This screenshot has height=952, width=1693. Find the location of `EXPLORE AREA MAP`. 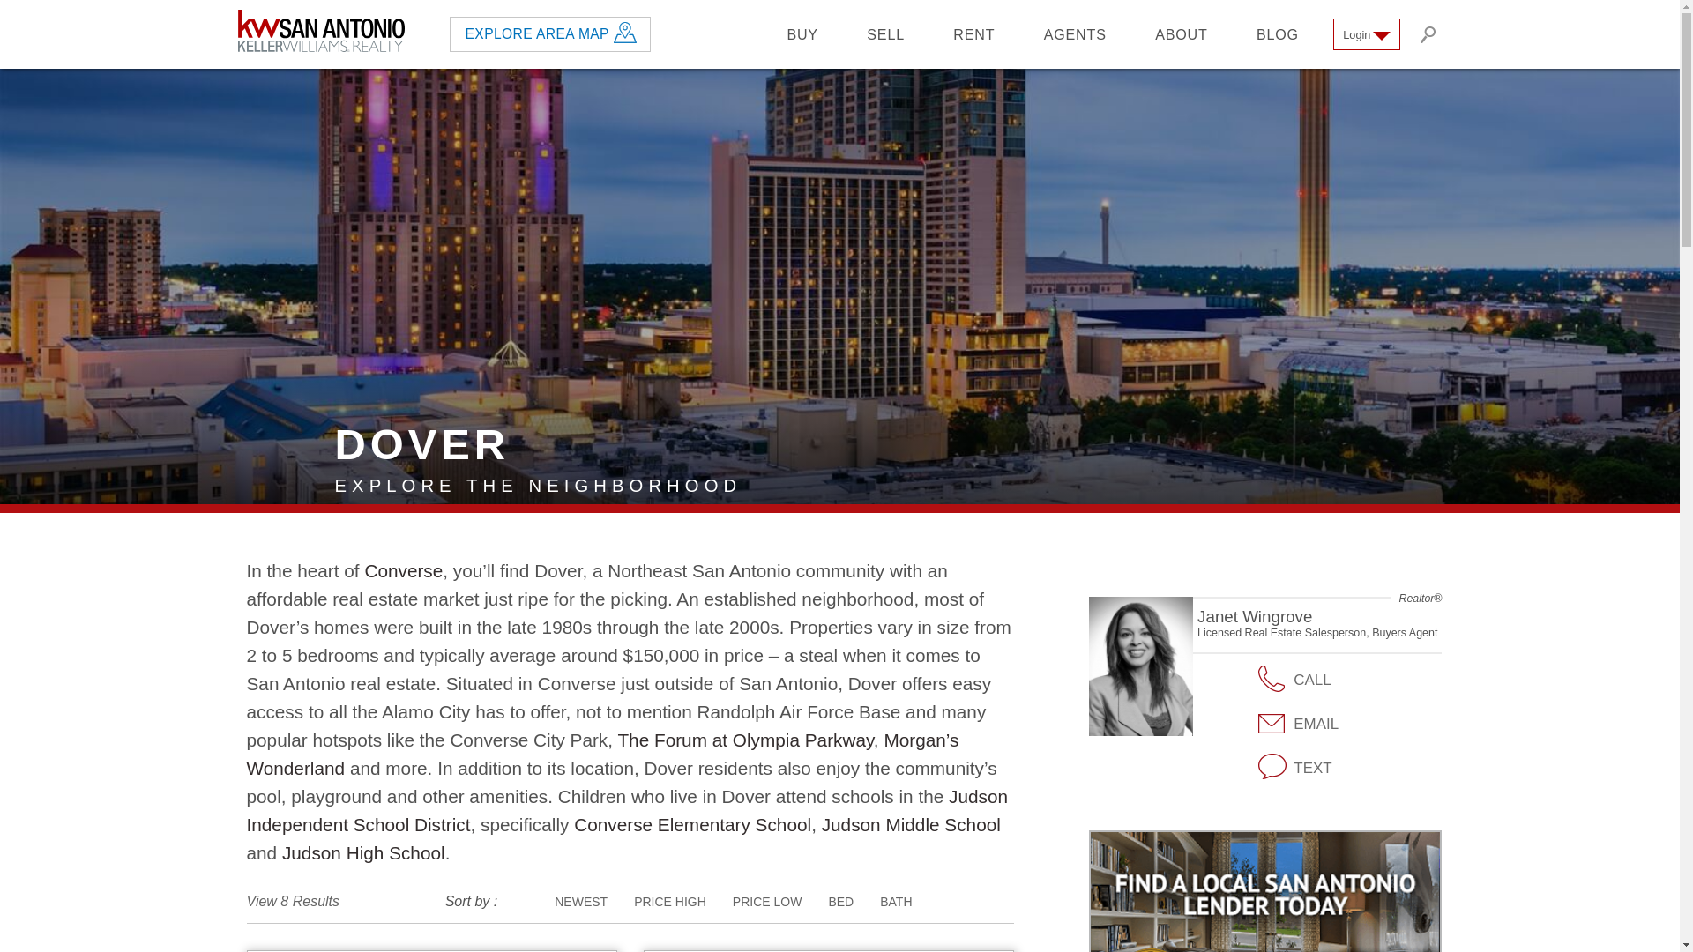

EXPLORE AREA MAP is located at coordinates (538, 33).